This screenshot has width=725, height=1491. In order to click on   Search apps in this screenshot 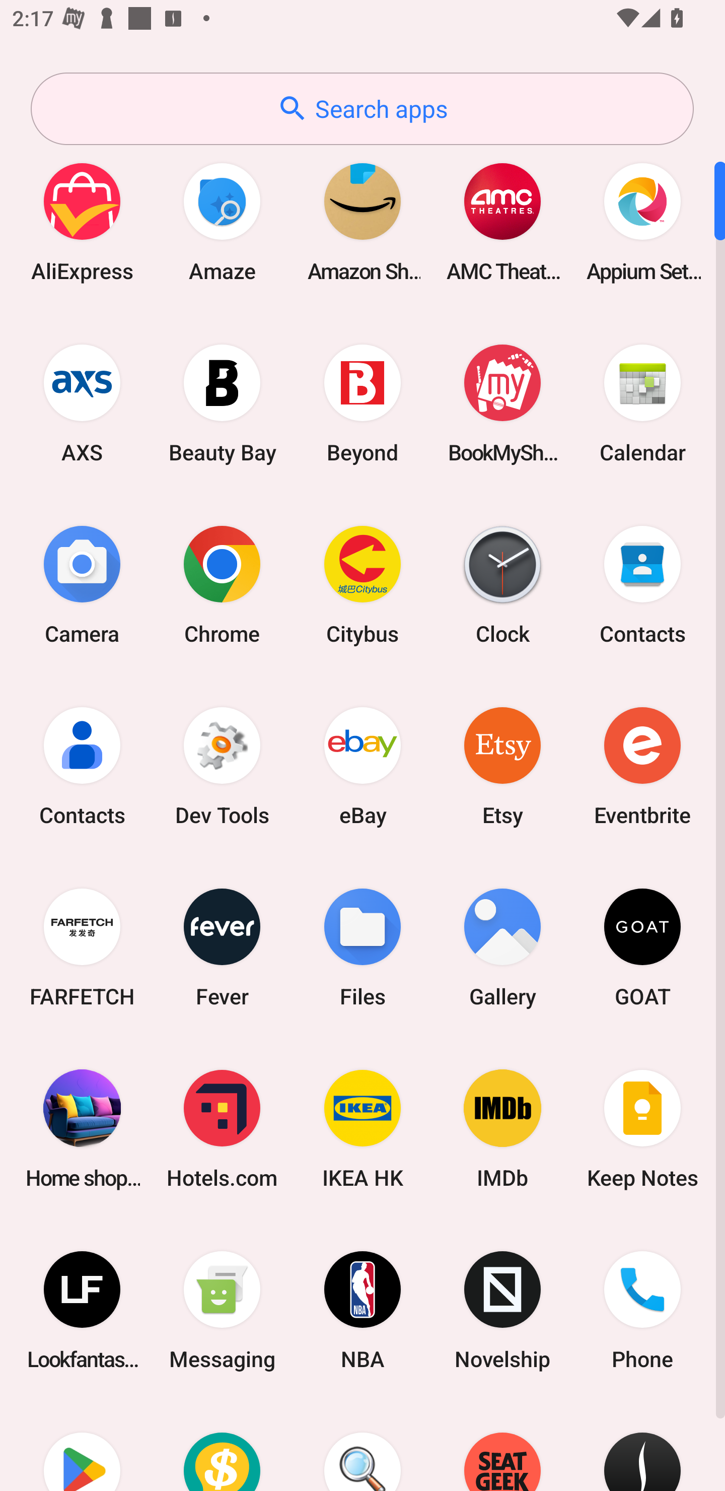, I will do `click(362, 109)`.